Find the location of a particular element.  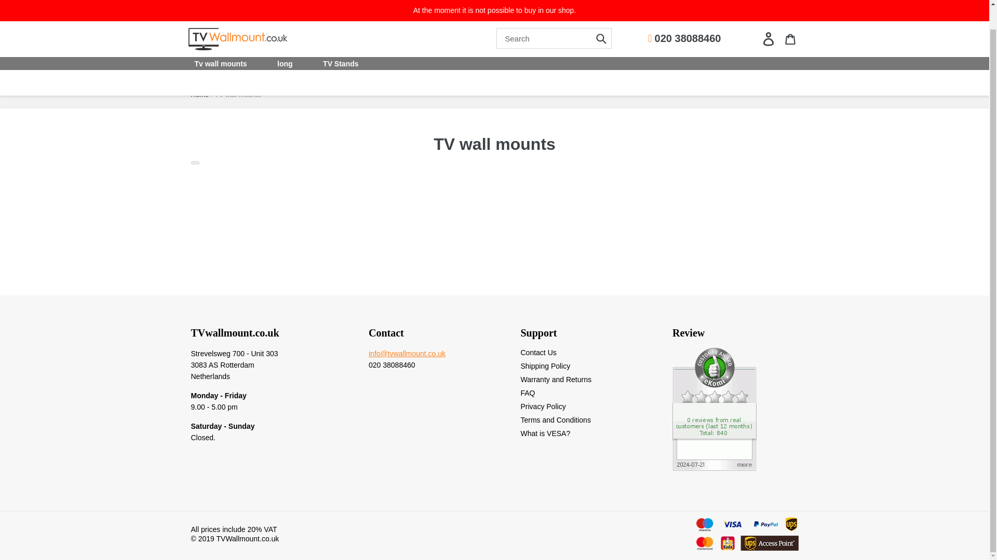

What is VESA? is located at coordinates (545, 433).